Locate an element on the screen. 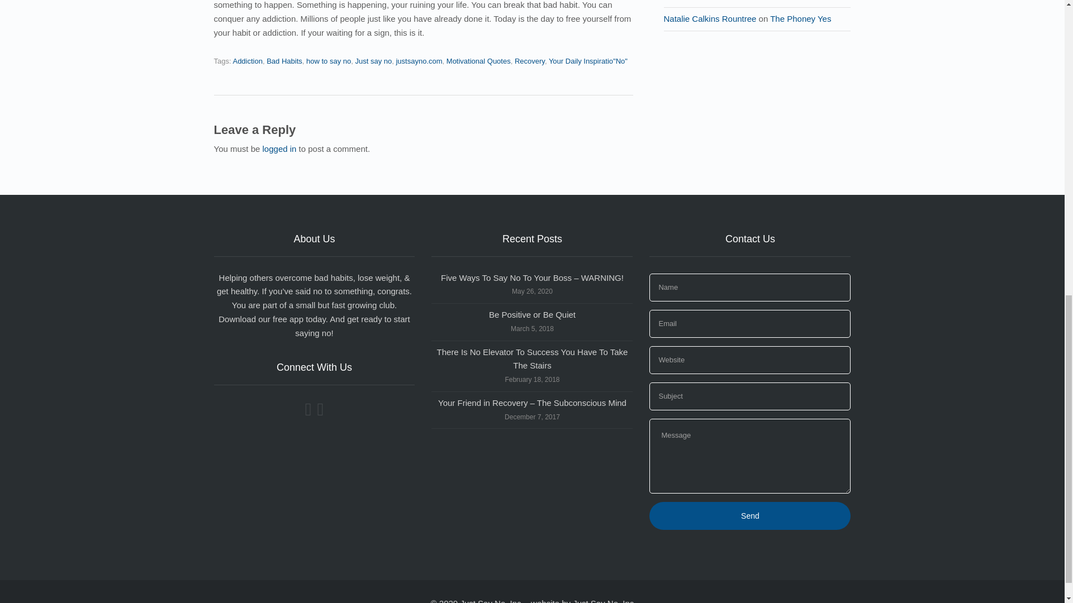 The image size is (1073, 603). justsayno.com is located at coordinates (419, 60).